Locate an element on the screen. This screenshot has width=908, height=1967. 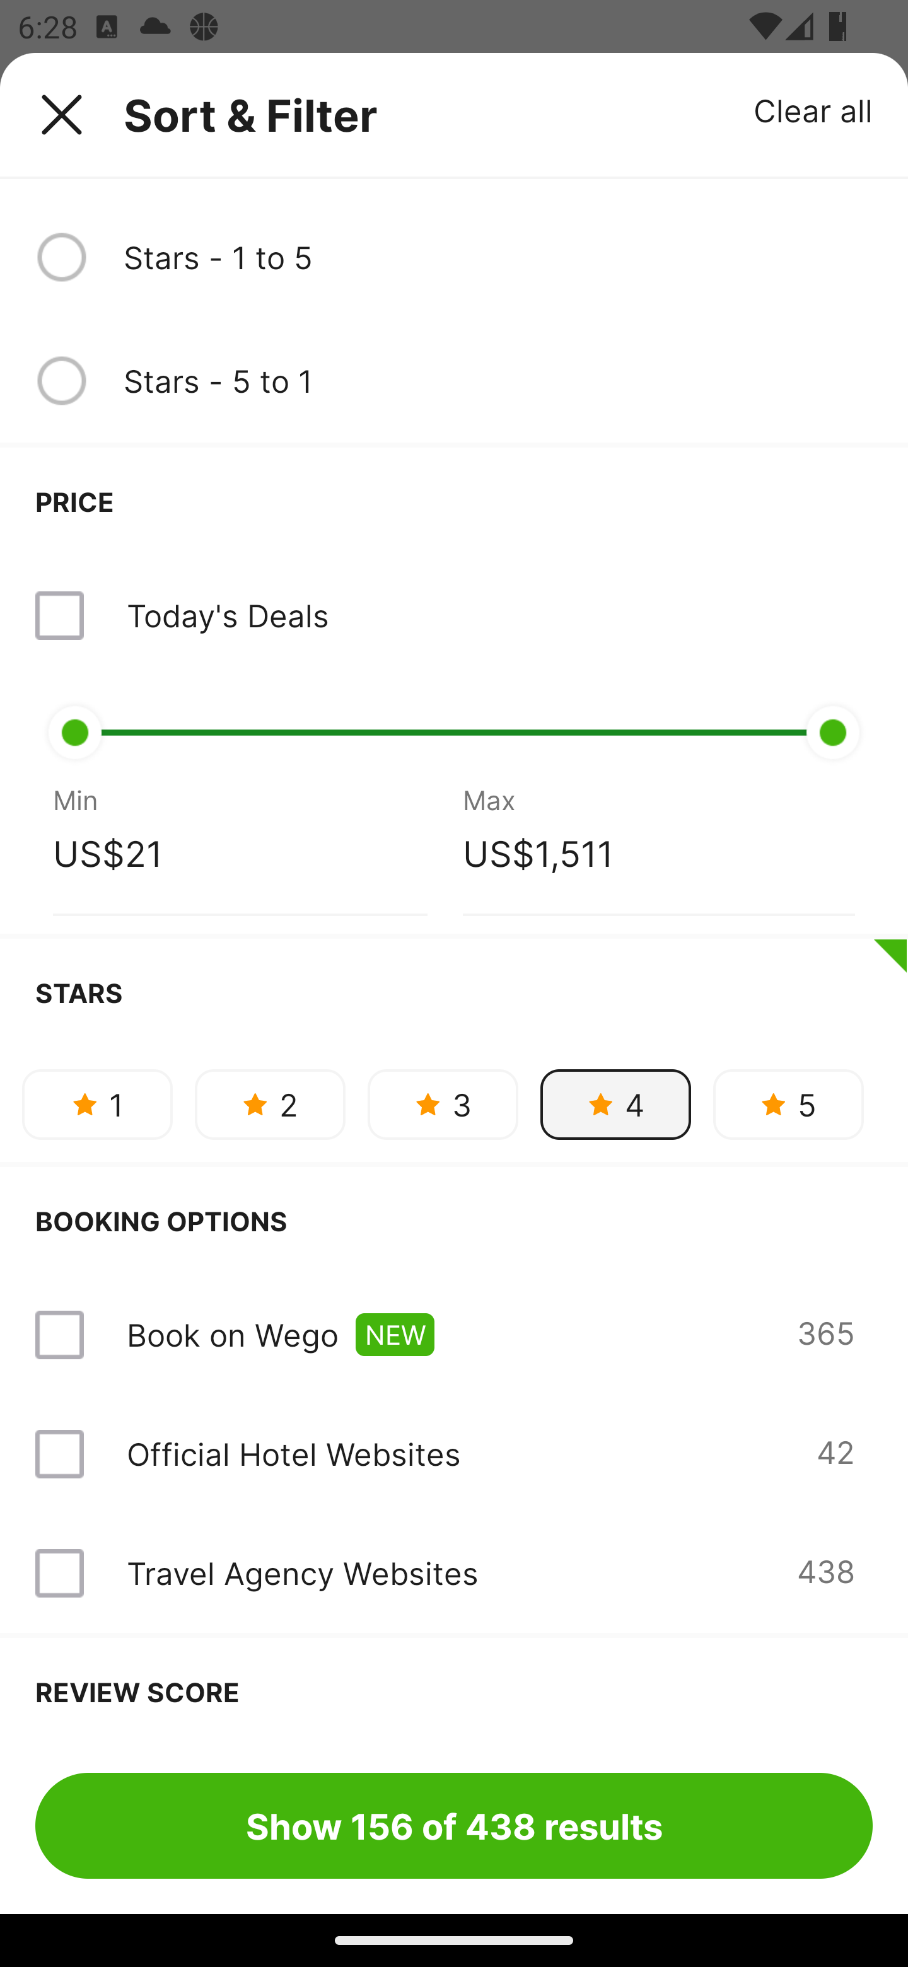
Stars - 1 to 5 is located at coordinates (498, 257).